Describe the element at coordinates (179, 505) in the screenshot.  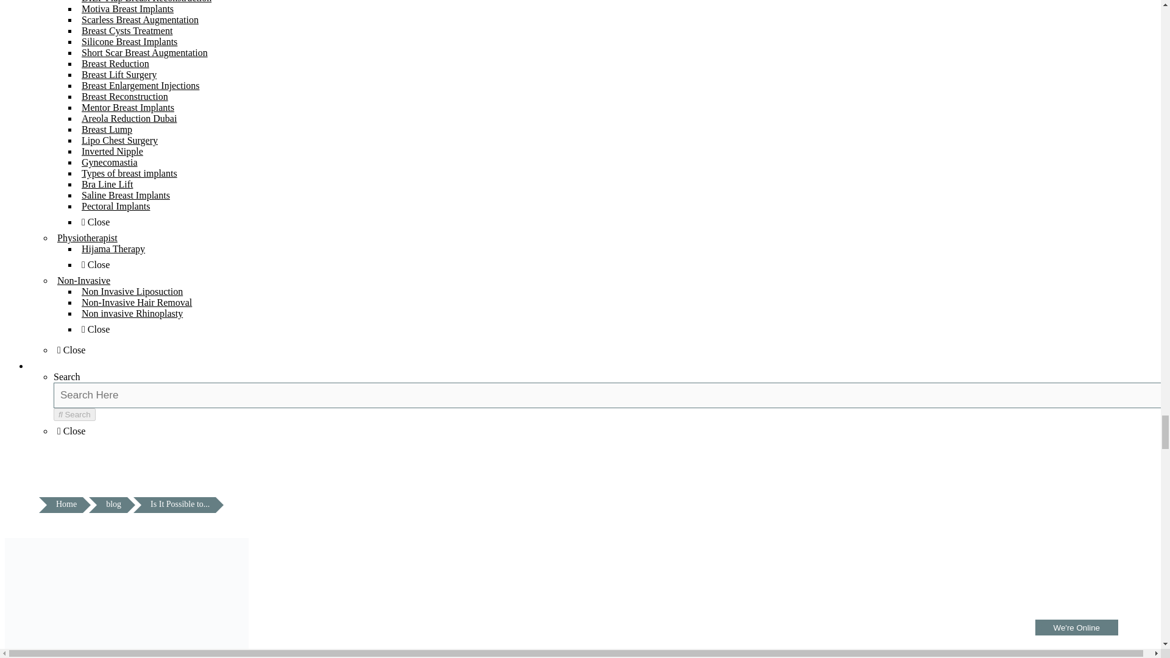
I see `Is It Possible to Regrow Hair, According to an Expert?` at that location.